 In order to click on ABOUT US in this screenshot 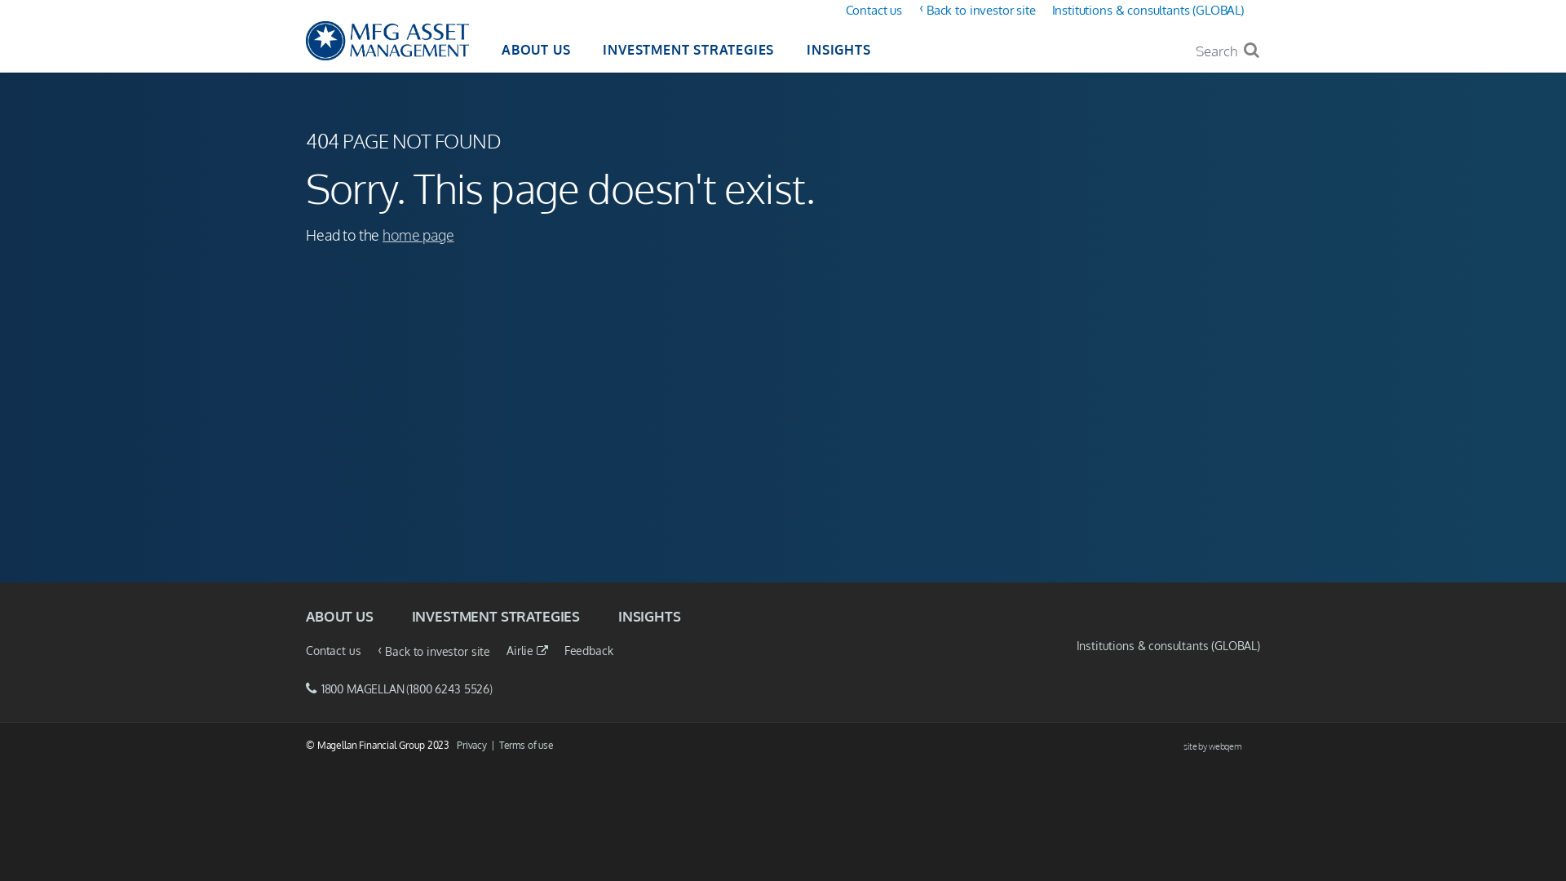, I will do `click(339, 617)`.